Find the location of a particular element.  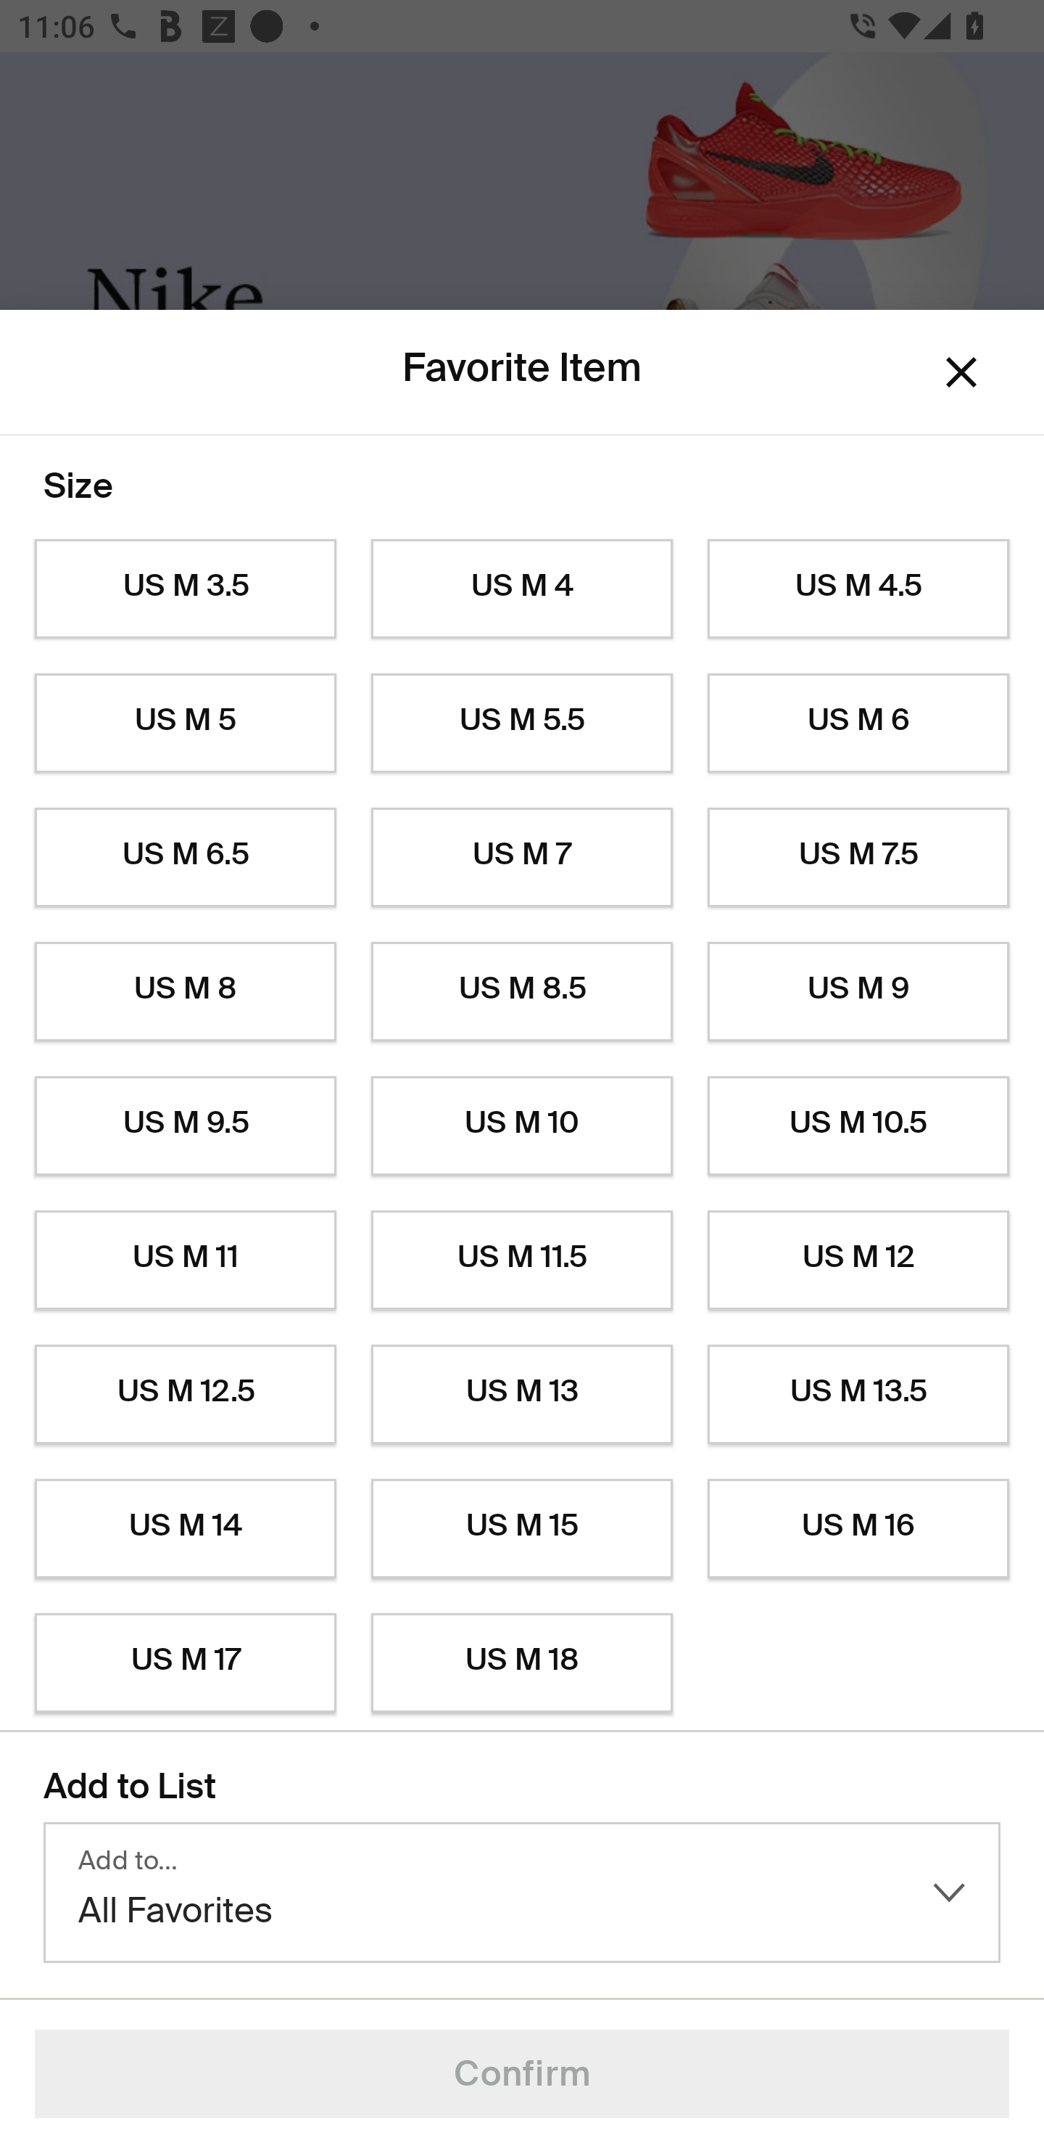

US M 10.5 is located at coordinates (858, 1126).